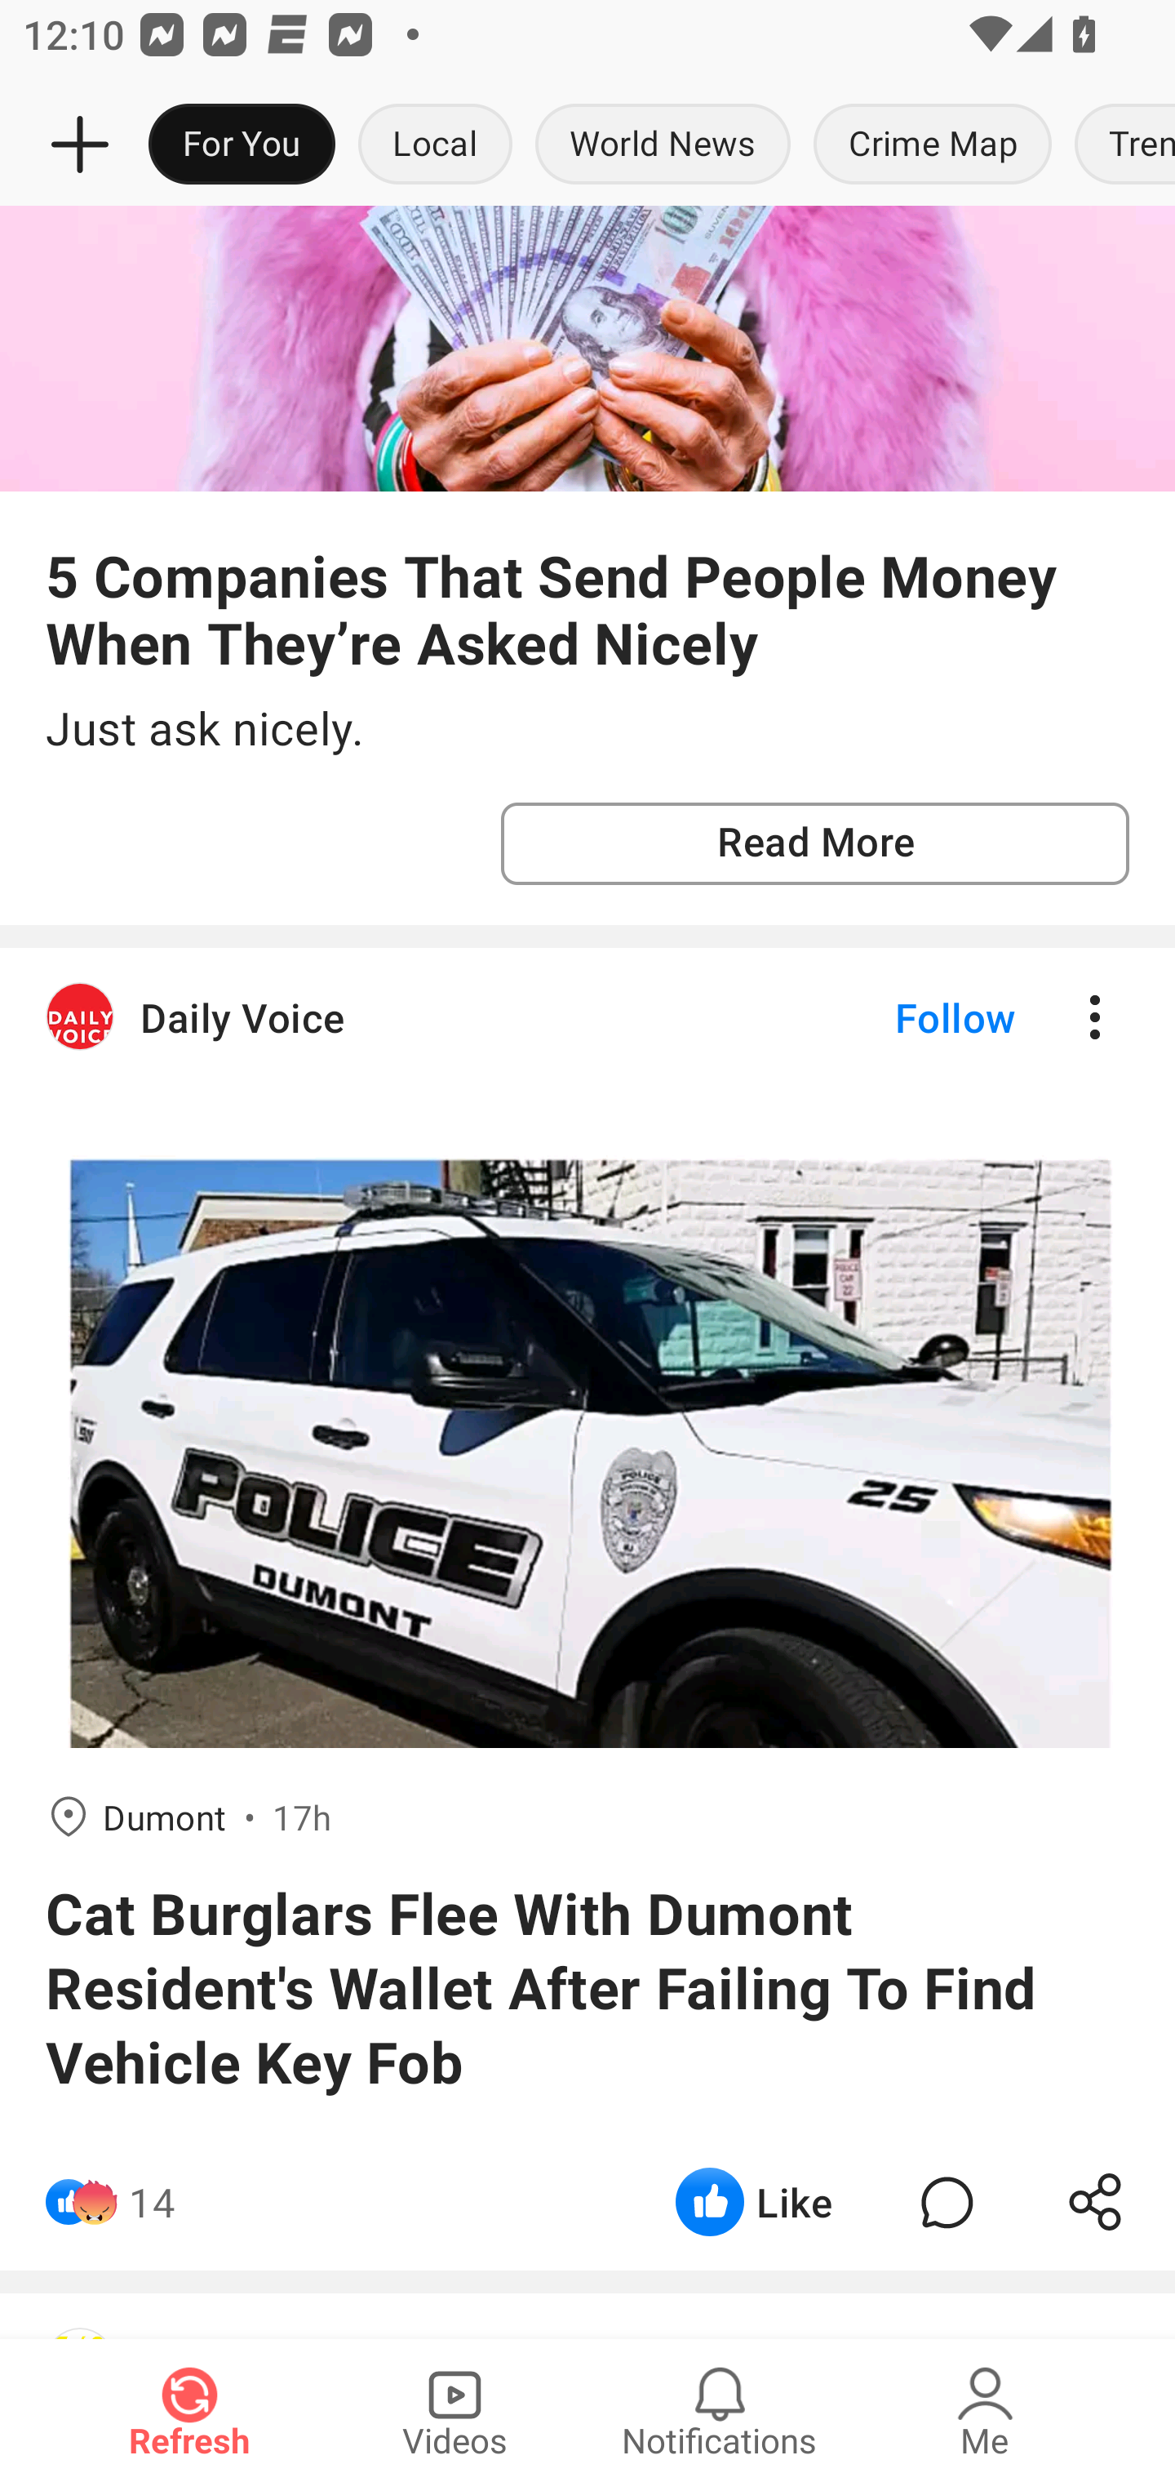 This screenshot has height=2482, width=1175. Describe the element at coordinates (587, 1017) in the screenshot. I see `Daily Voice Follow` at that location.